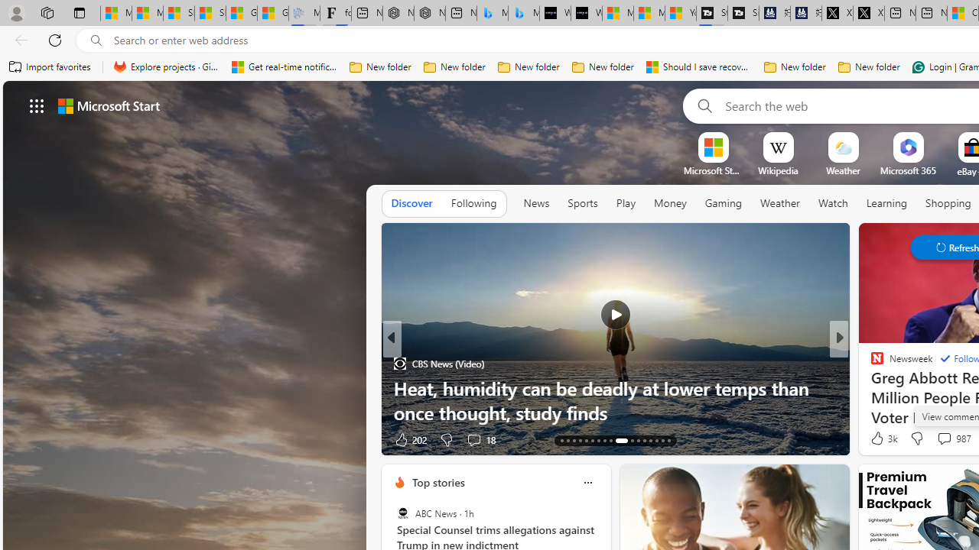 The image size is (979, 550). What do you see at coordinates (18, 40) in the screenshot?
I see `Back` at bounding box center [18, 40].